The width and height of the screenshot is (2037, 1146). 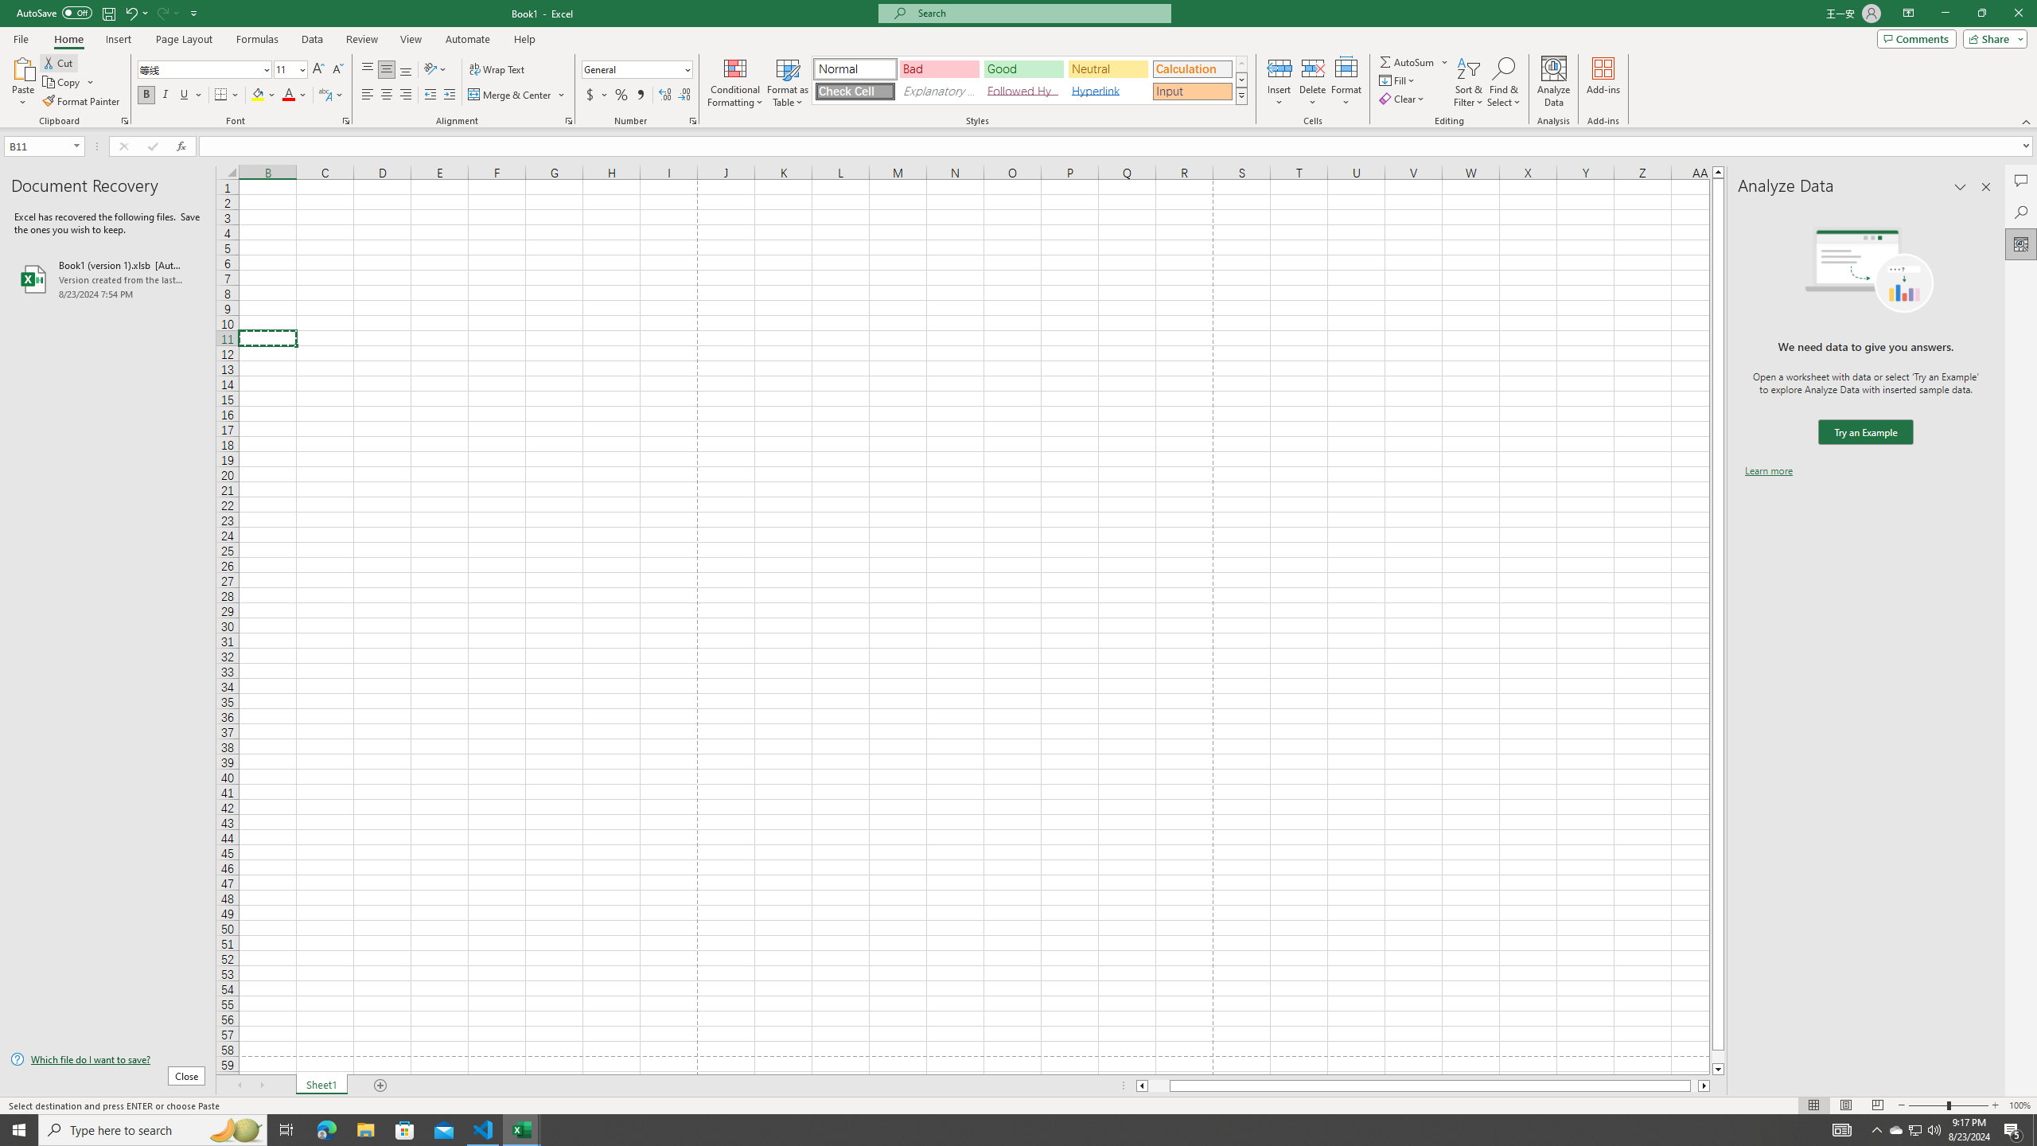 I want to click on Font Size, so click(x=290, y=70).